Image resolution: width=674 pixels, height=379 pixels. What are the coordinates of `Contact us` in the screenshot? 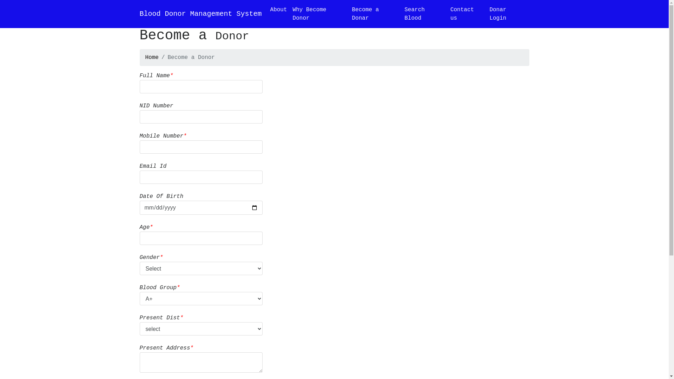 It's located at (467, 14).